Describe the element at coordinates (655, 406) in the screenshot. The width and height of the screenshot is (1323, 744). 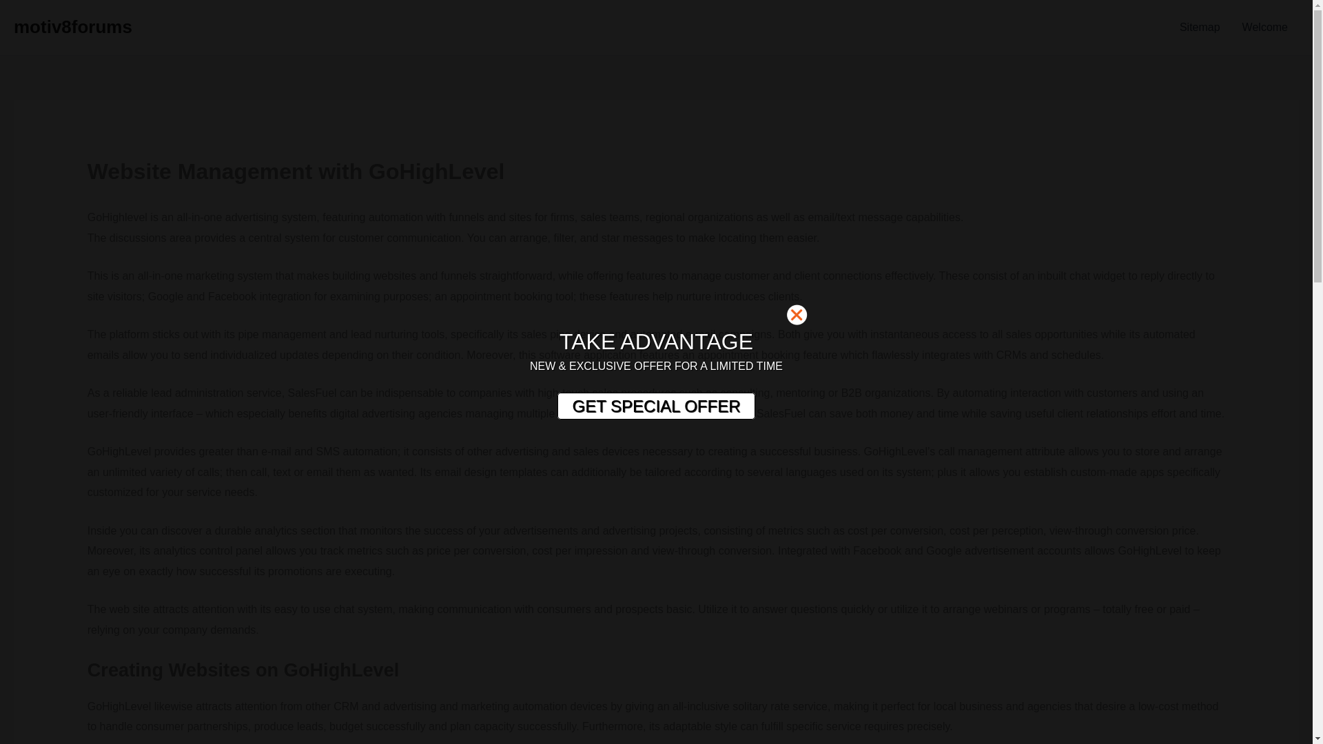
I see `GET SPECIAL OFFER` at that location.